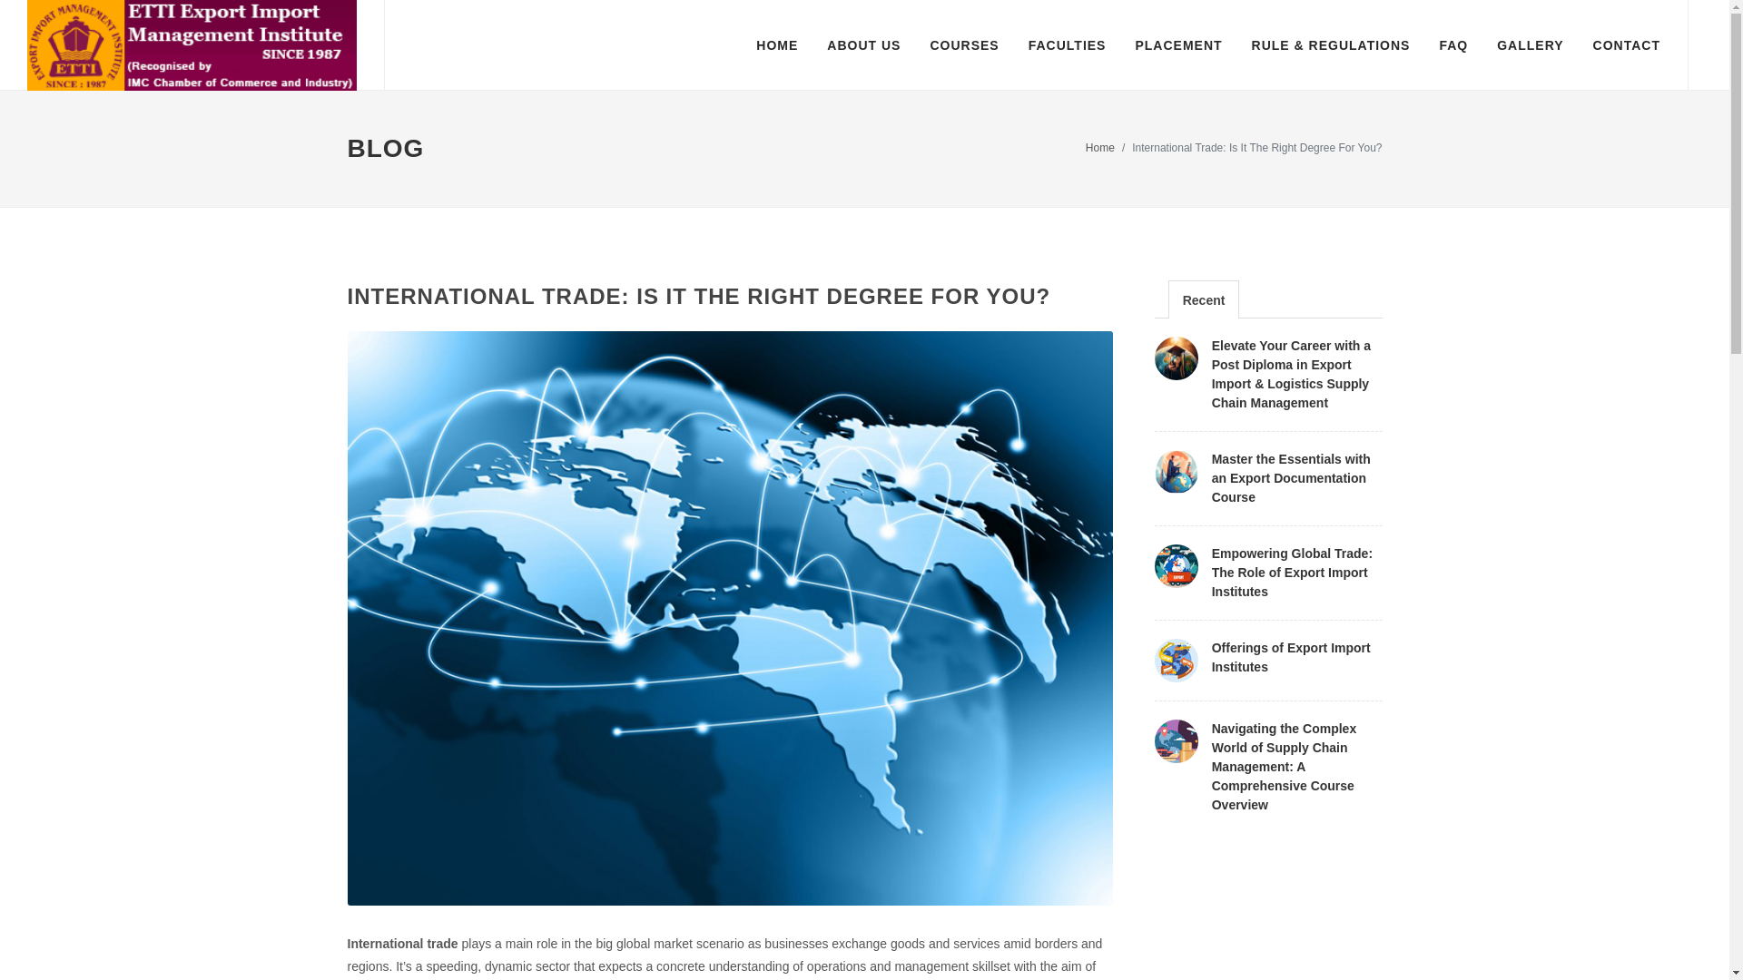 The image size is (1743, 980). Describe the element at coordinates (1291, 657) in the screenshot. I see `Offerings of Export Import Institutes` at that location.